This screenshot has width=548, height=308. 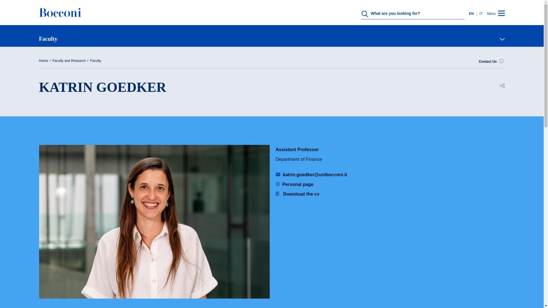 I want to click on English, so click(x=473, y=14).